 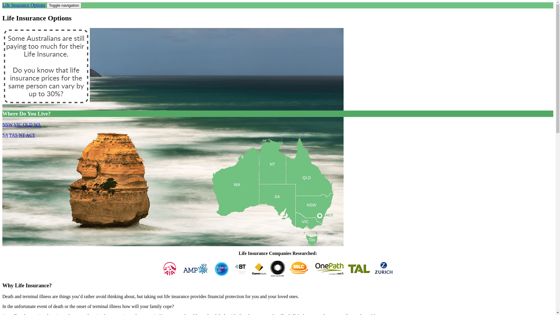 I want to click on QLD, so click(x=28, y=125).